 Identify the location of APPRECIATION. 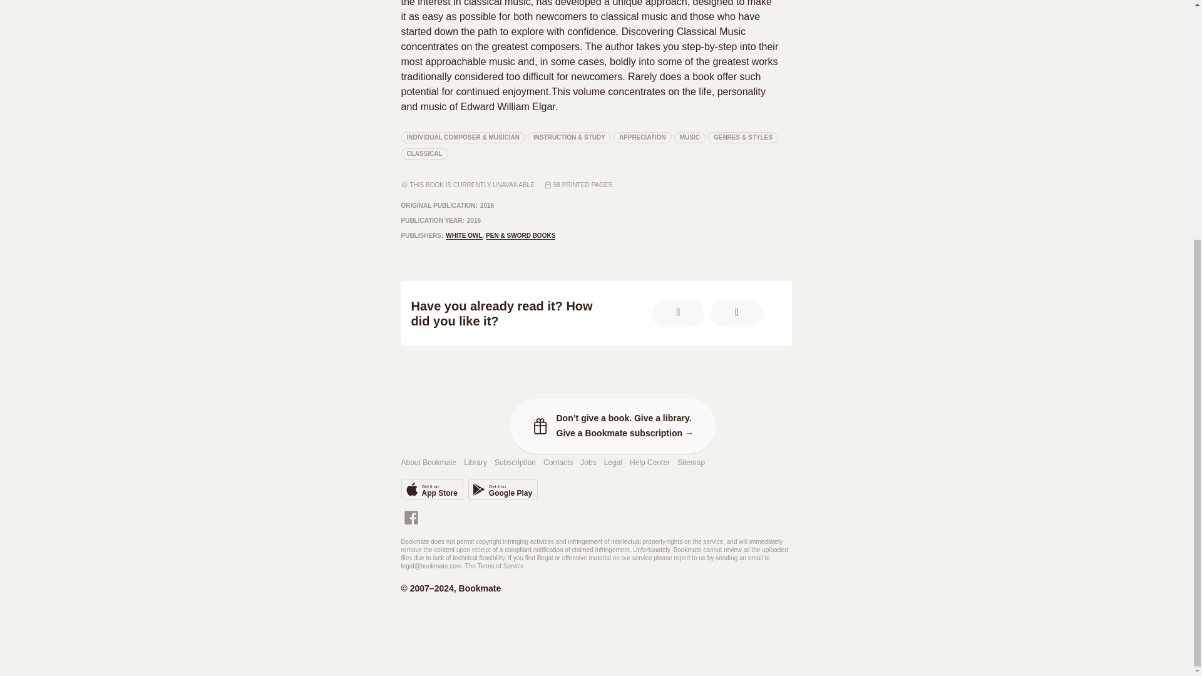
(503, 489).